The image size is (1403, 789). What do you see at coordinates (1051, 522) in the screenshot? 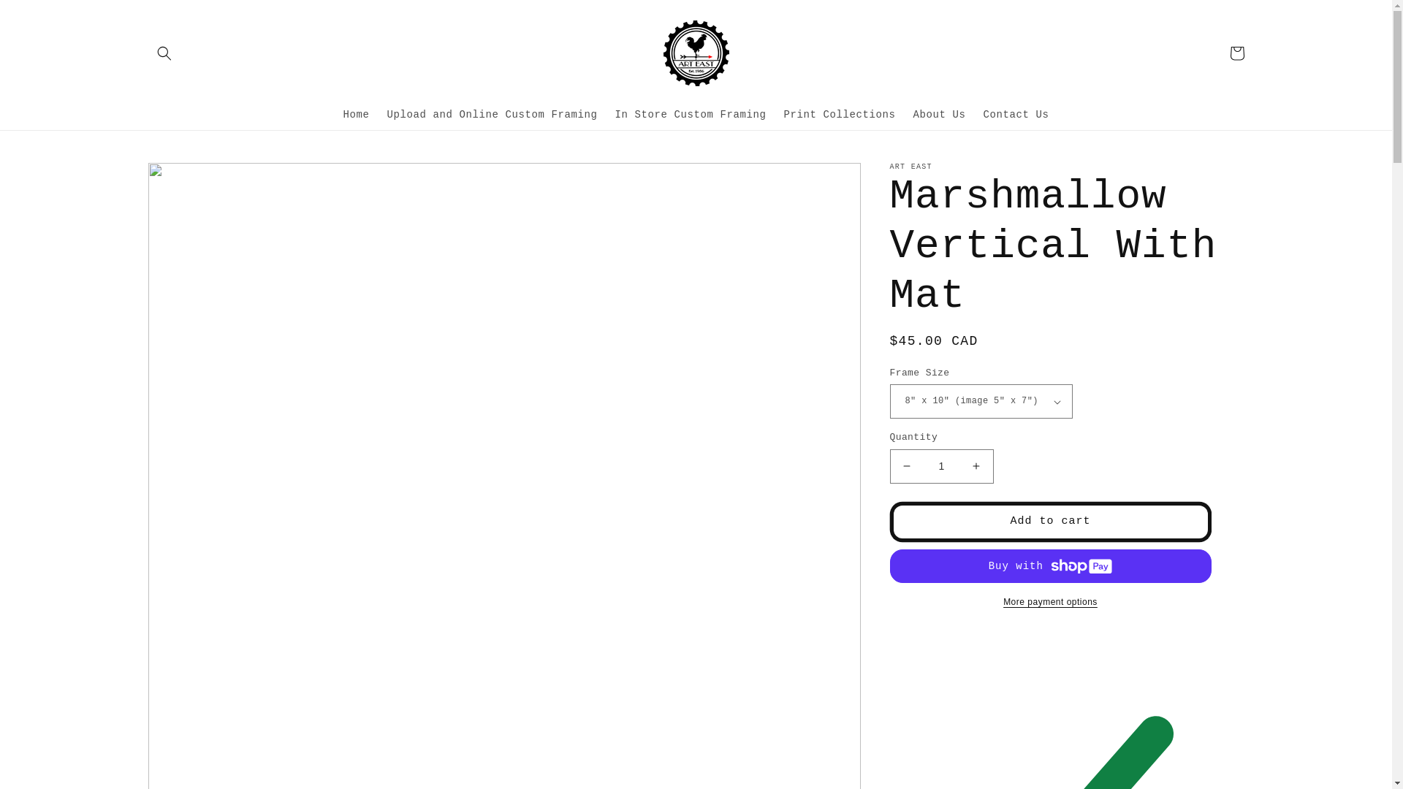
I see `Add to cart` at bounding box center [1051, 522].